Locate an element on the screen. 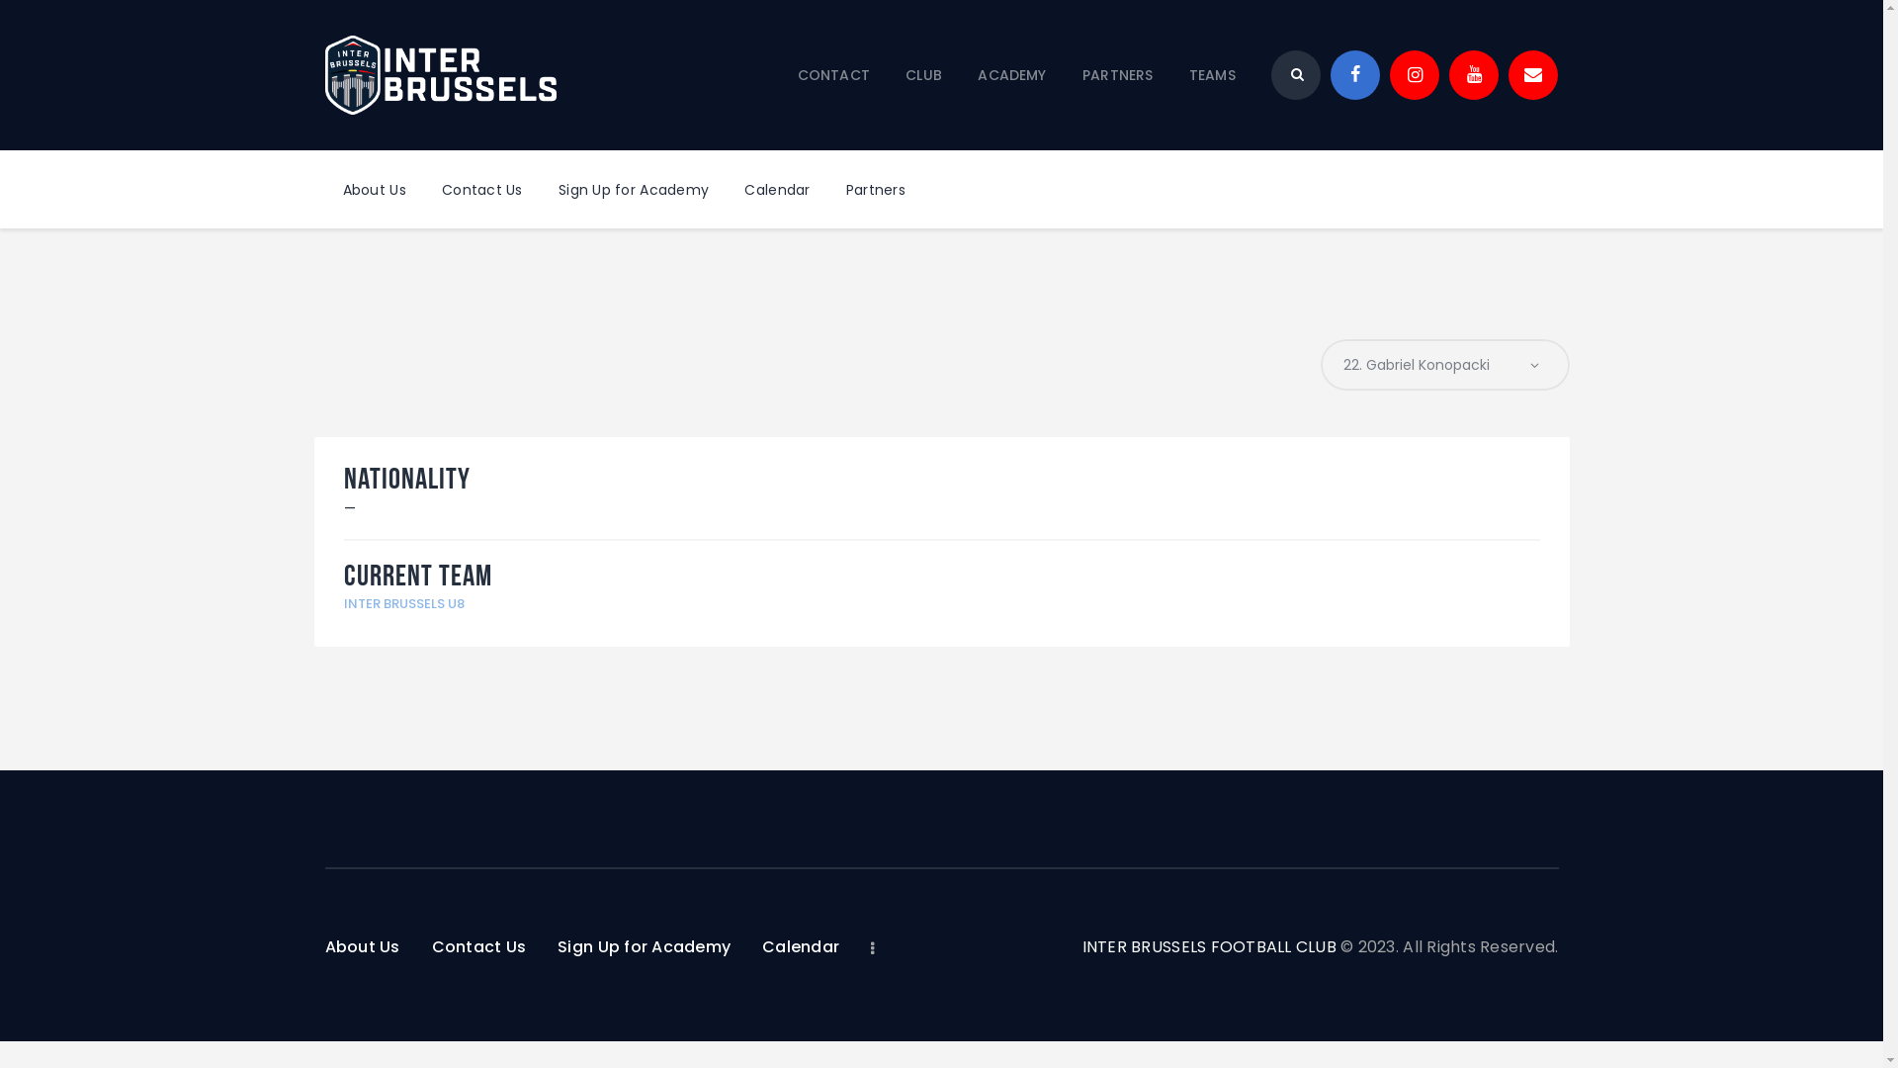 This screenshot has height=1068, width=1898. TEAMS is located at coordinates (1212, 75).